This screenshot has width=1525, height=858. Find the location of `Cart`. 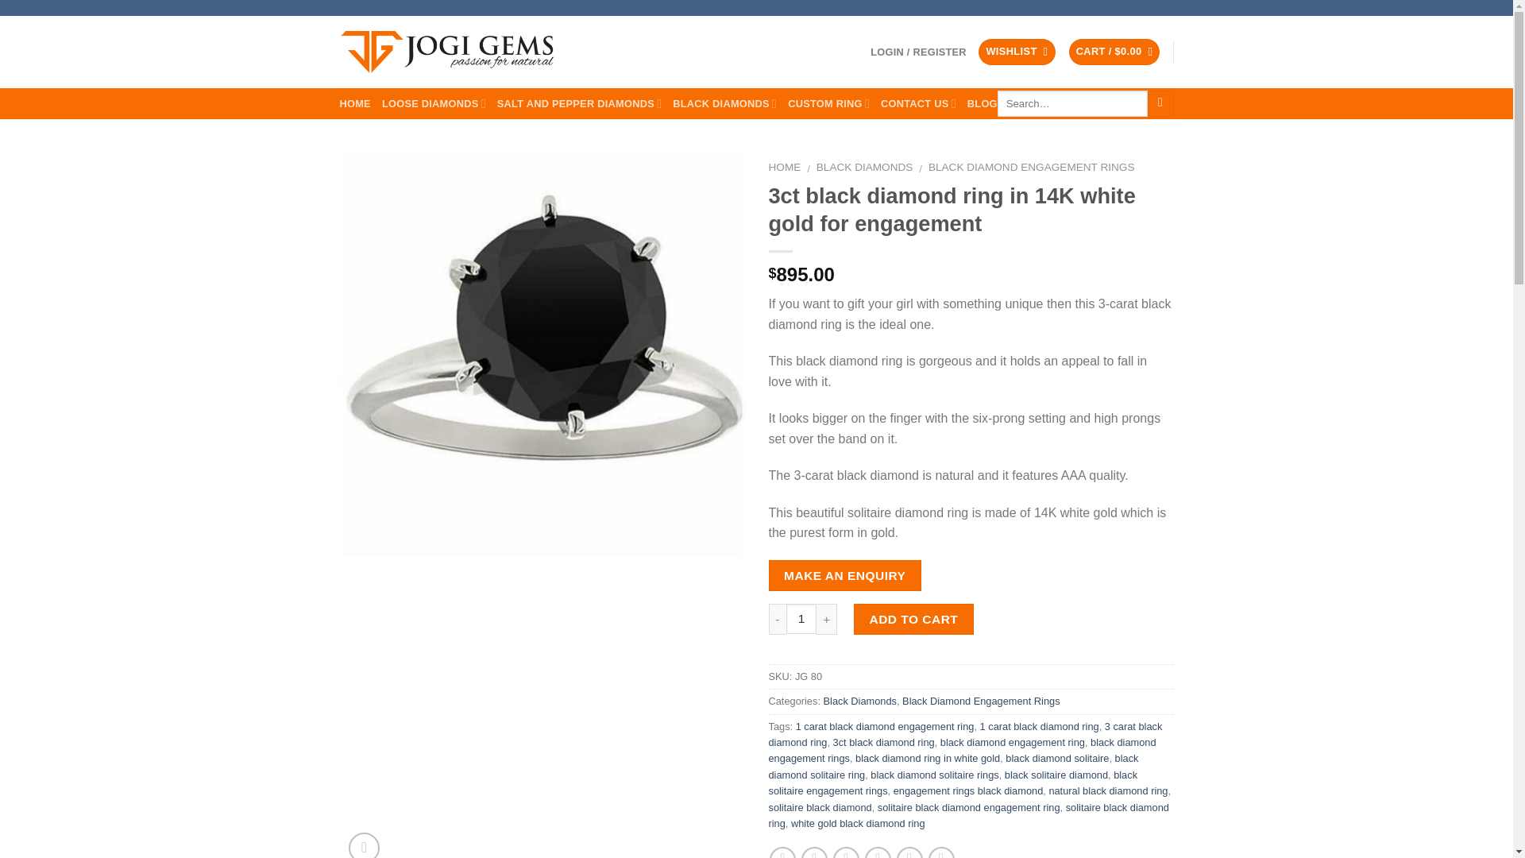

Cart is located at coordinates (1114, 52).